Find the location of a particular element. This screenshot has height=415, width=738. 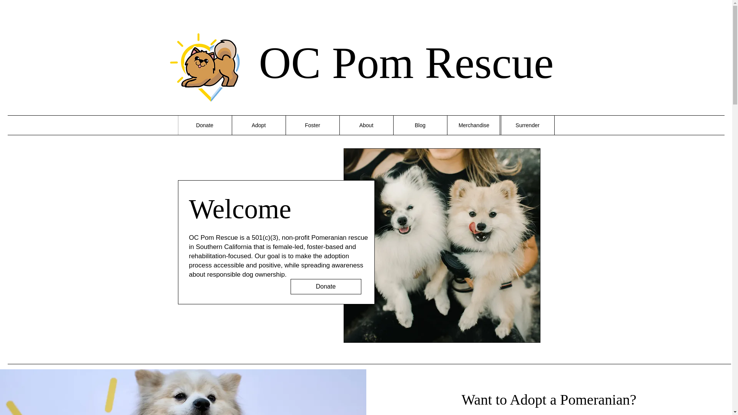

Donate is located at coordinates (204, 125).